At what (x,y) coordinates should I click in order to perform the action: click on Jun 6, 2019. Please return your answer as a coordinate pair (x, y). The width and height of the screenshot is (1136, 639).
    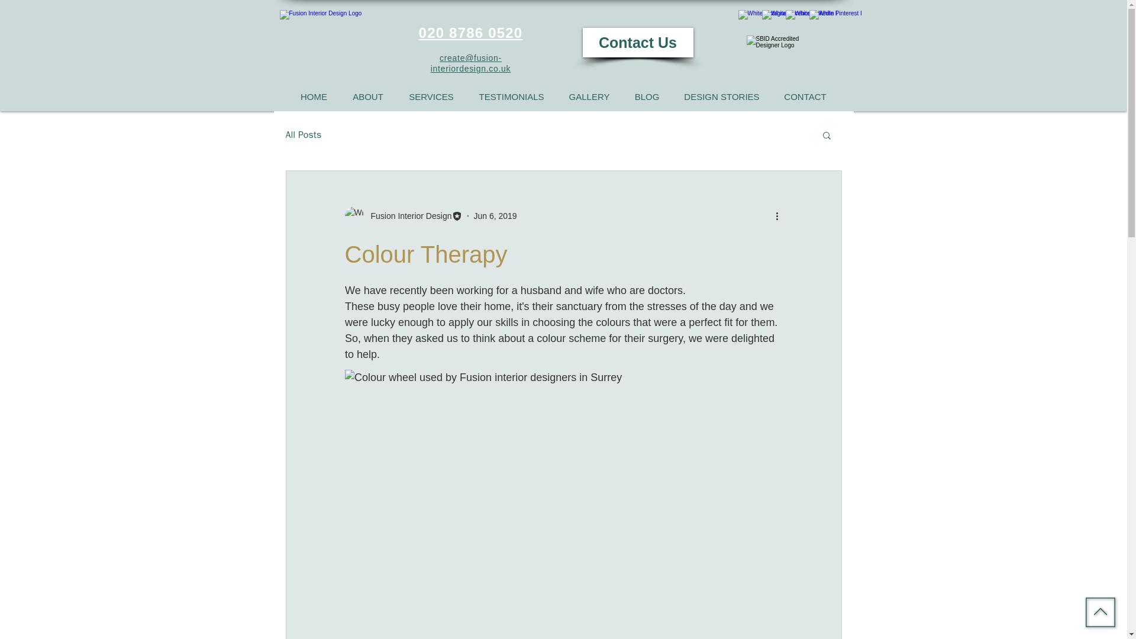
    Looking at the image, I should click on (495, 215).